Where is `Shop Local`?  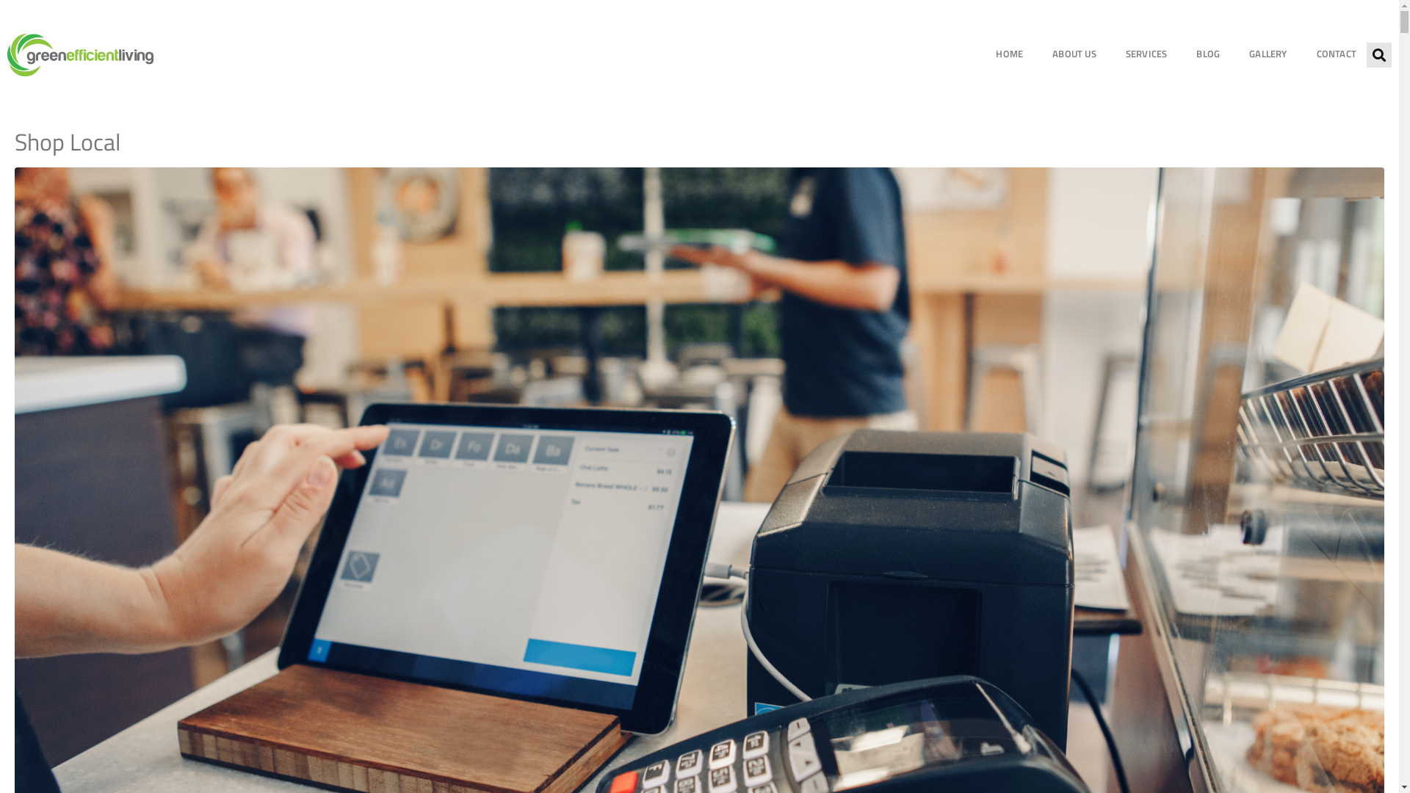 Shop Local is located at coordinates (699, 552).